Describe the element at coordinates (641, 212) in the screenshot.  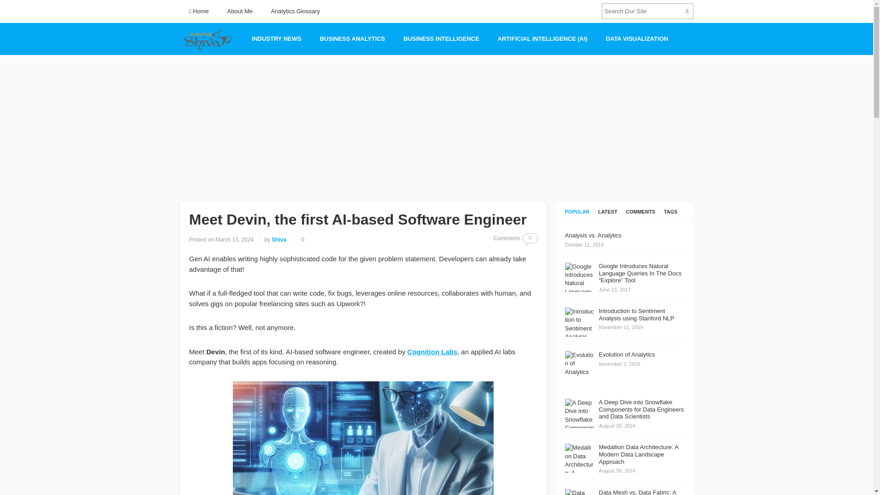
I see `Comments` at that location.